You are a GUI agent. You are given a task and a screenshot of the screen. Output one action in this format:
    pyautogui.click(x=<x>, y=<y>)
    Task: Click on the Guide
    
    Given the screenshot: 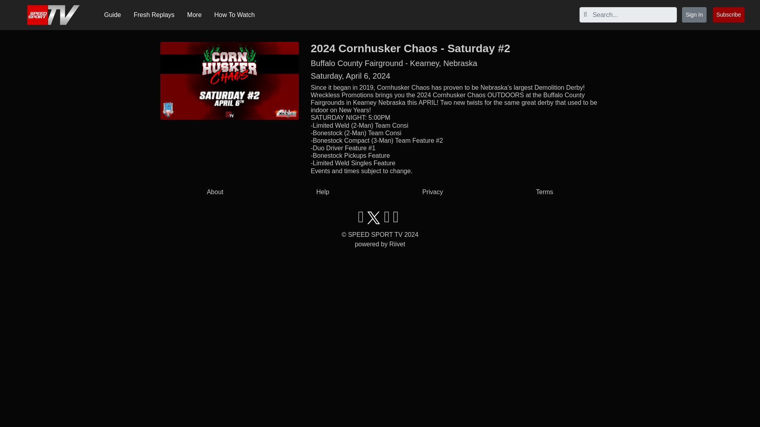 What is the action you would take?
    pyautogui.click(x=112, y=15)
    